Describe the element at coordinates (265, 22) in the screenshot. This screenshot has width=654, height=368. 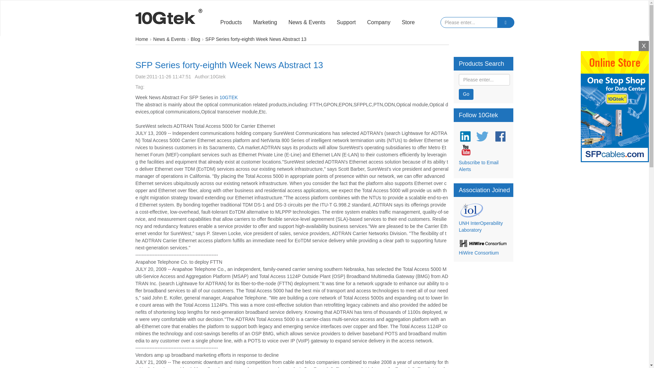
I see `Marketing` at that location.